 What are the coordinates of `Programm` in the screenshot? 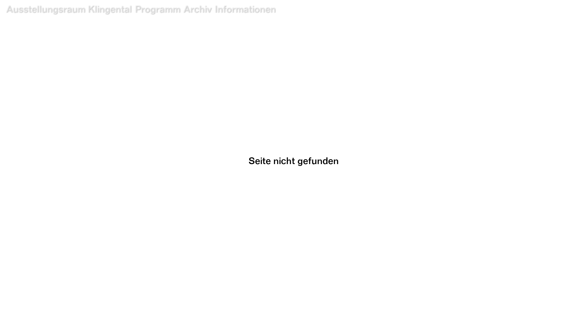 It's located at (158, 9).